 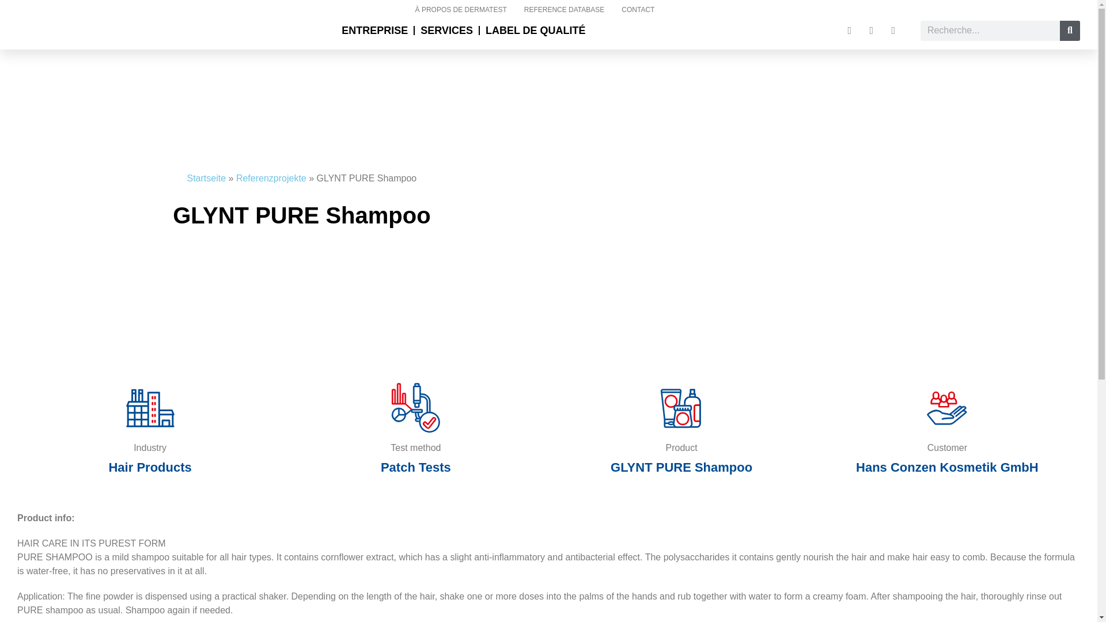 I want to click on Facebook, so click(x=893, y=30).